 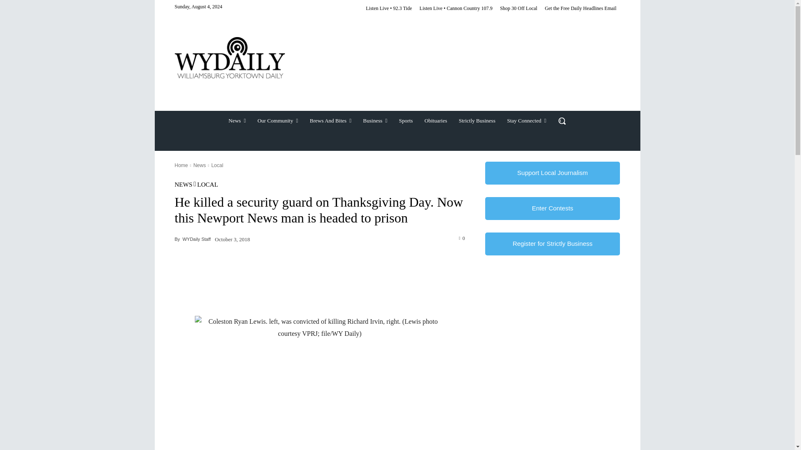 What do you see at coordinates (581, 8) in the screenshot?
I see `Get the Free Daily Headlines Email` at bounding box center [581, 8].